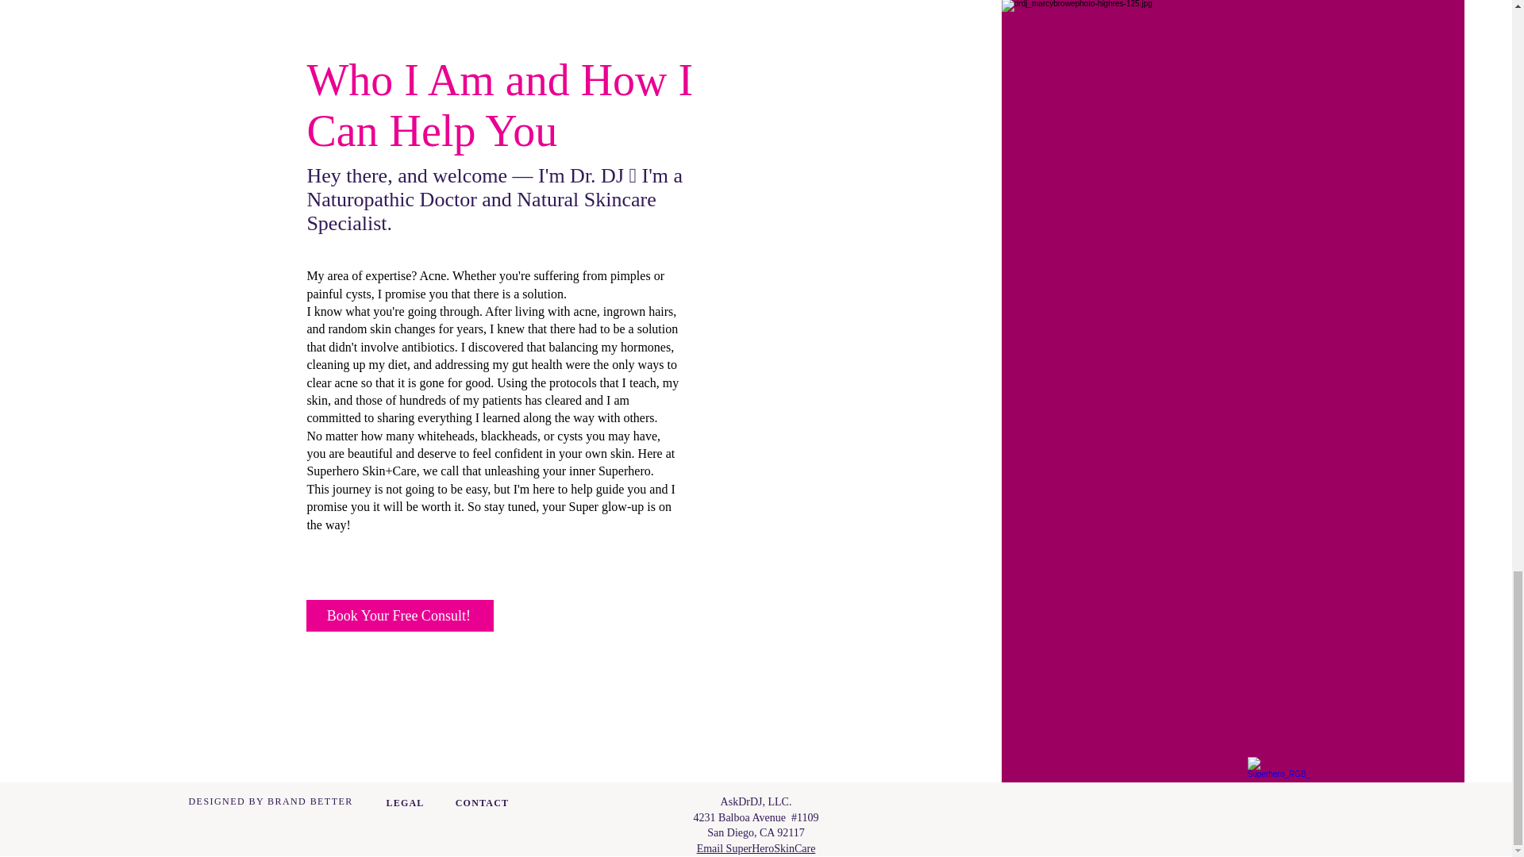 This screenshot has width=1524, height=857. What do you see at coordinates (271, 801) in the screenshot?
I see `DESIGNED BY BRAND BETTER` at bounding box center [271, 801].